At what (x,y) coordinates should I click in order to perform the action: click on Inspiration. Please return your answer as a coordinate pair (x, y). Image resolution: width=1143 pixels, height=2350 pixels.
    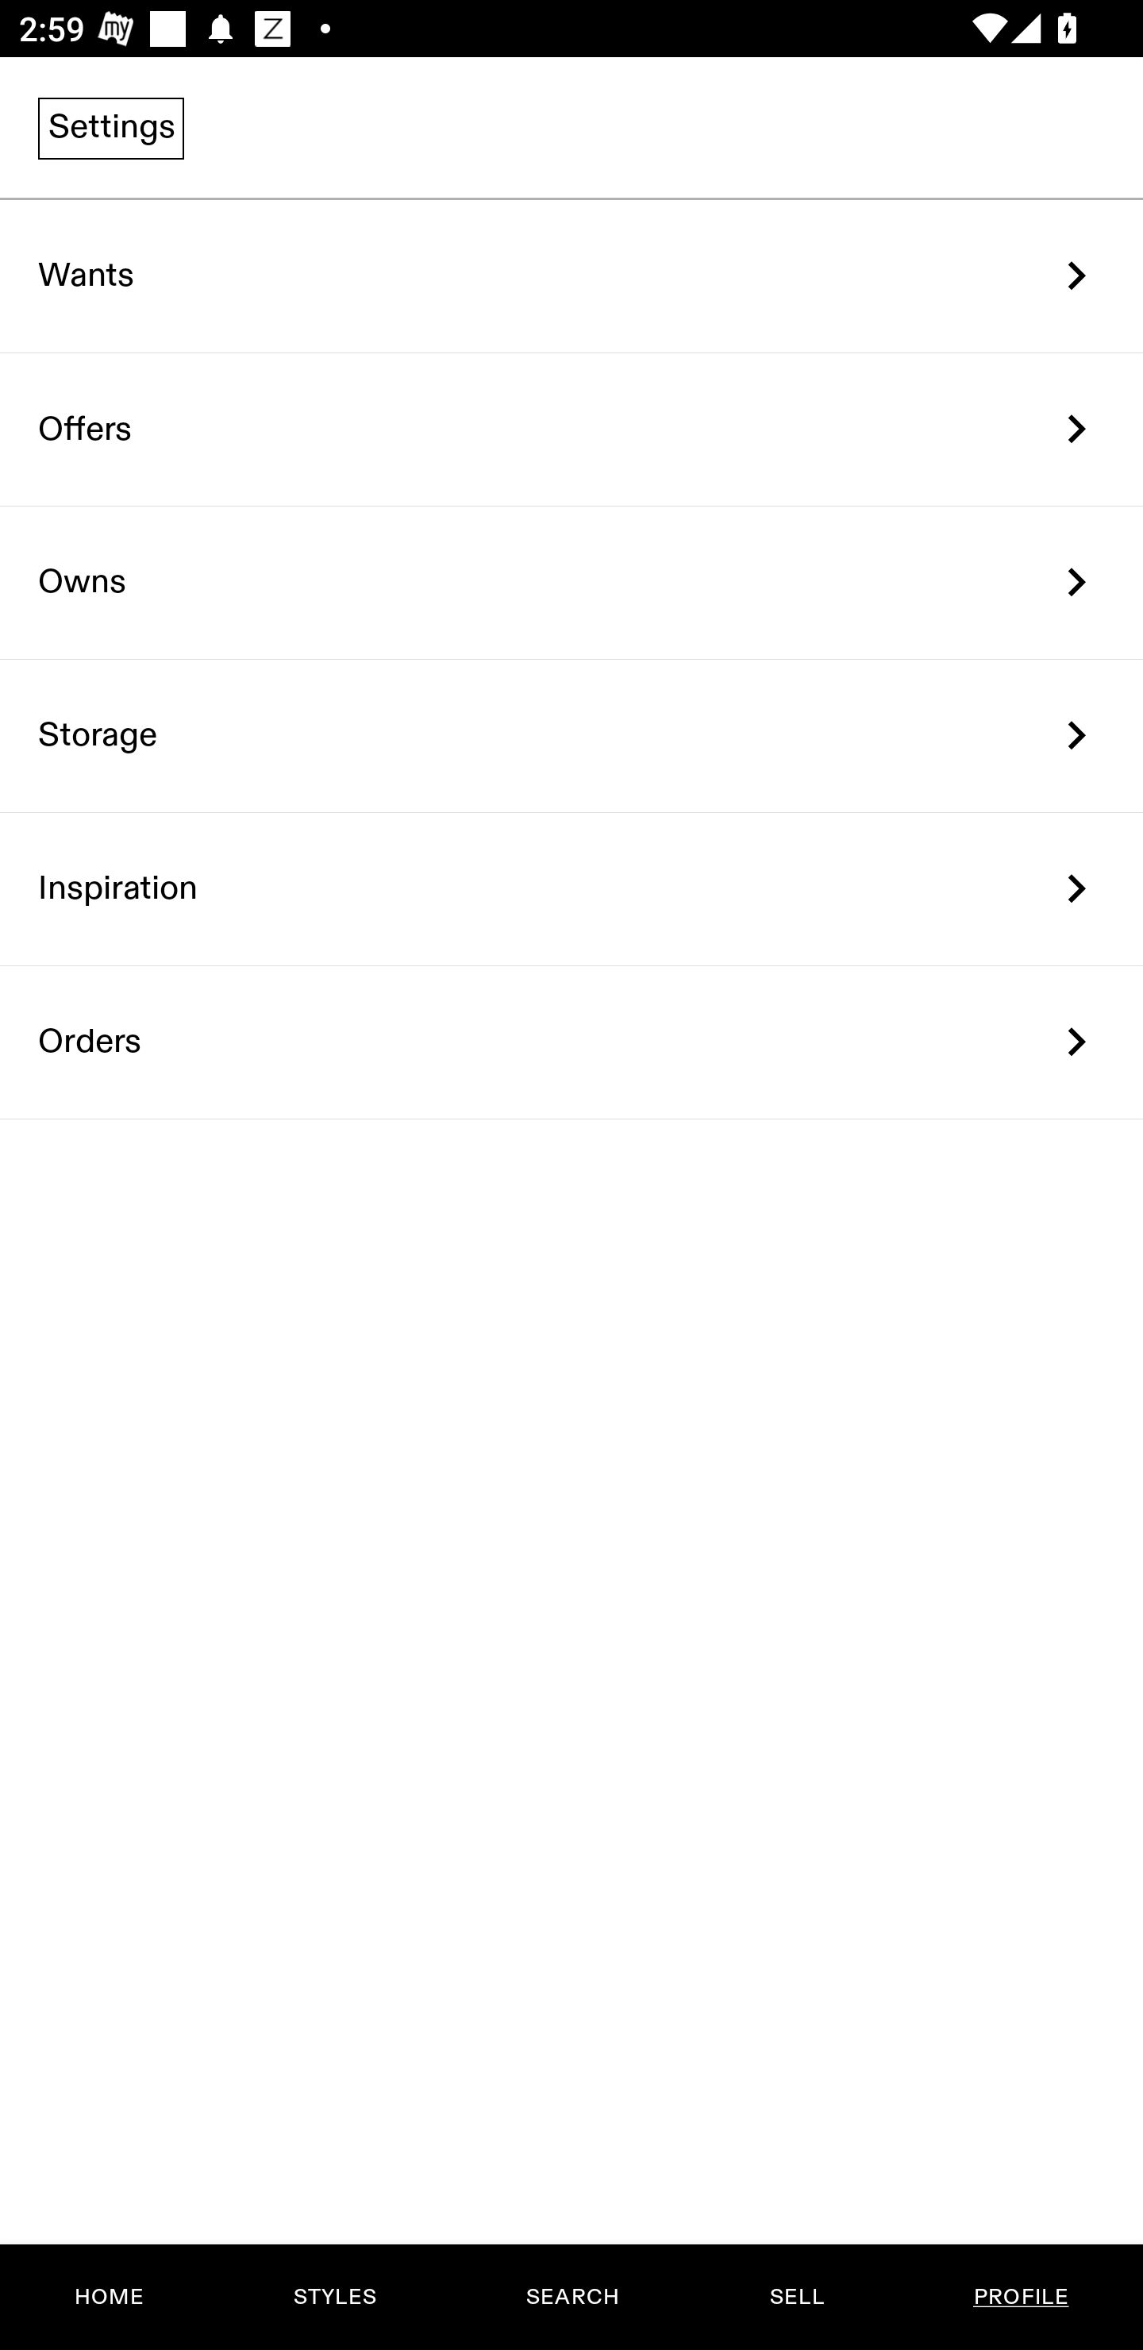
    Looking at the image, I should click on (571, 889).